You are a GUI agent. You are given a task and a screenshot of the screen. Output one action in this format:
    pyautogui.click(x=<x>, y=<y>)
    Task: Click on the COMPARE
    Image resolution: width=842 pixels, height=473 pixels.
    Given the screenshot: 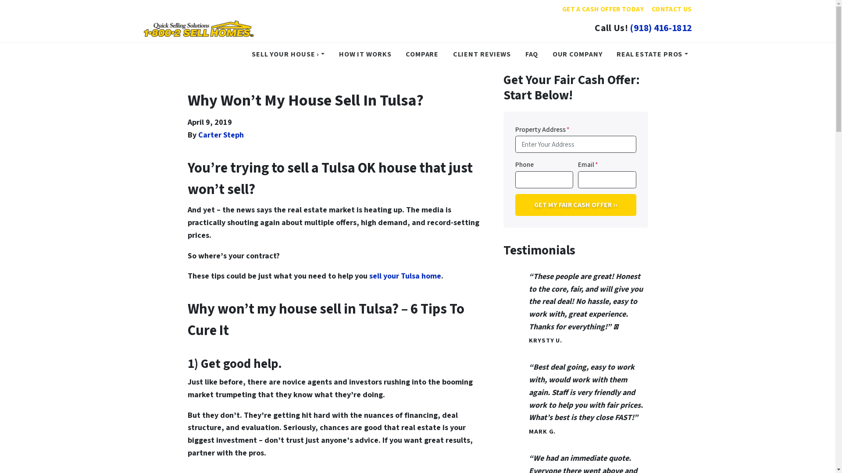 What is the action you would take?
    pyautogui.click(x=422, y=54)
    